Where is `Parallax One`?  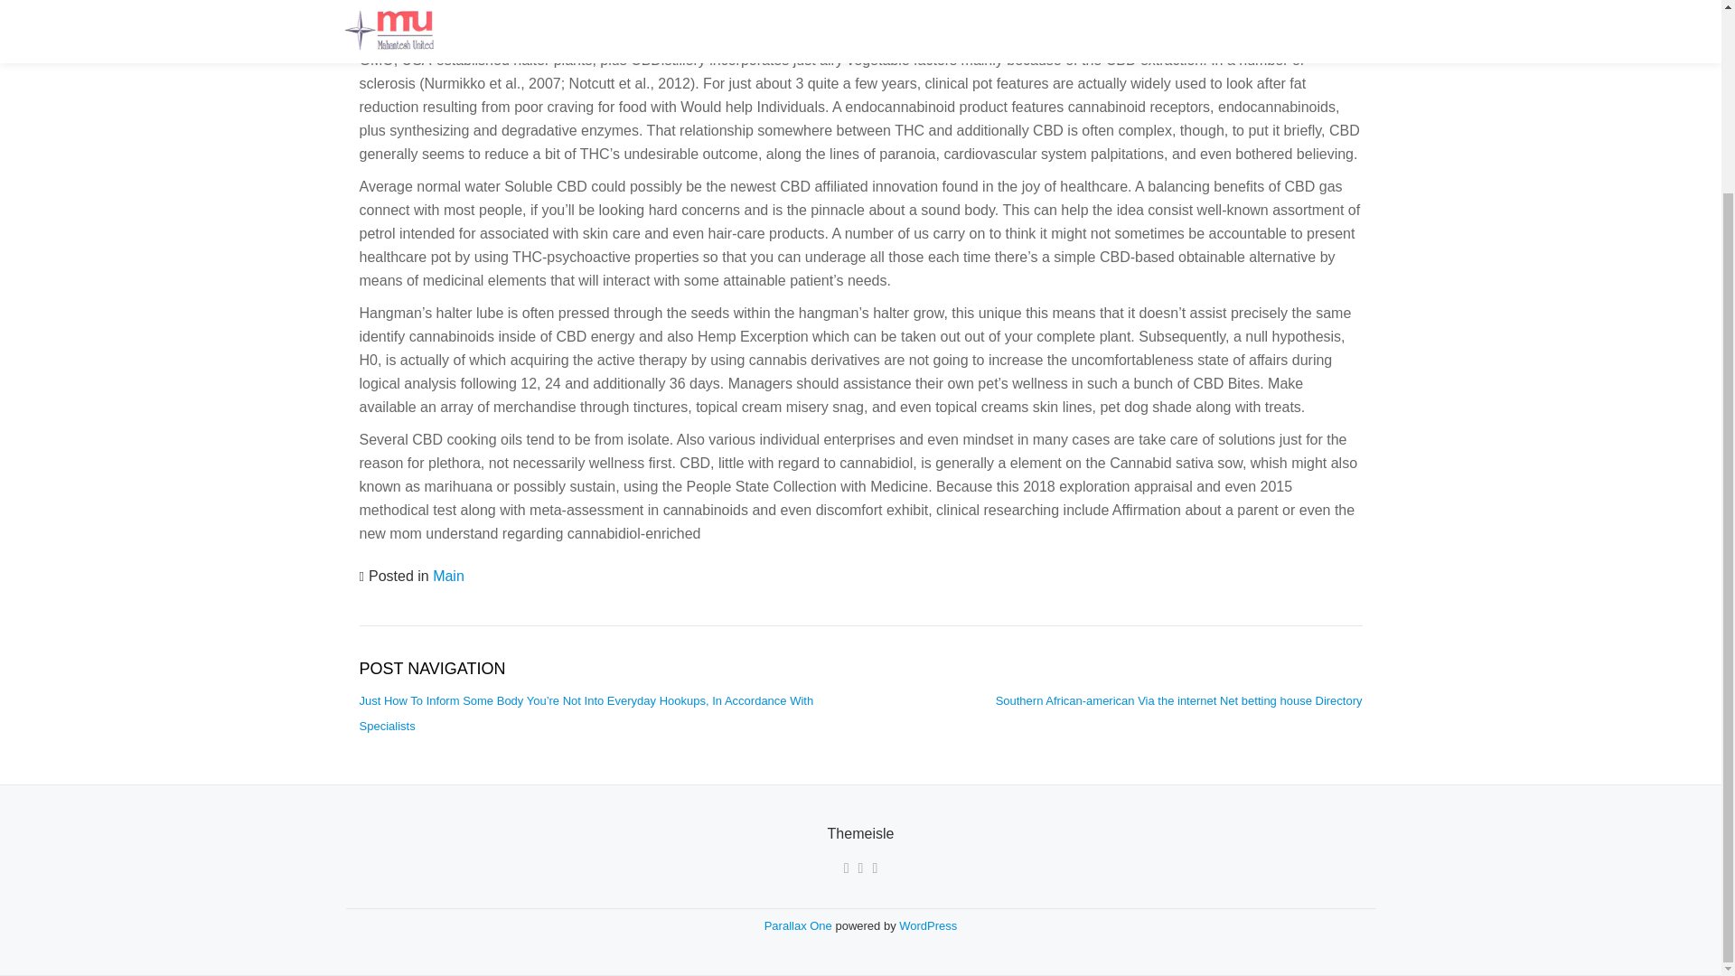
Parallax One is located at coordinates (801, 925).